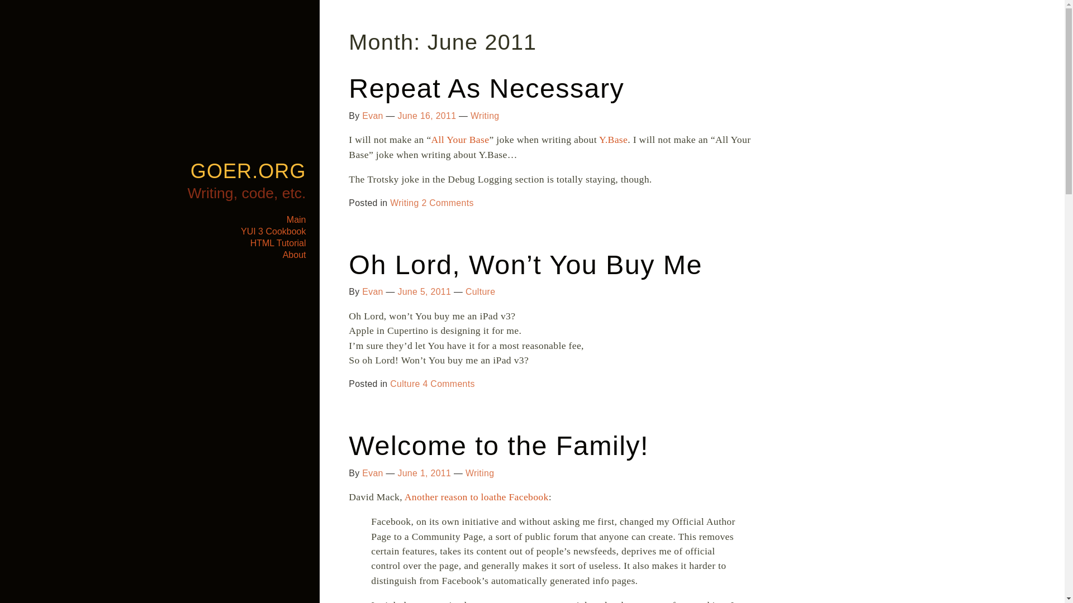  I want to click on GOER.ORG, so click(248, 171).